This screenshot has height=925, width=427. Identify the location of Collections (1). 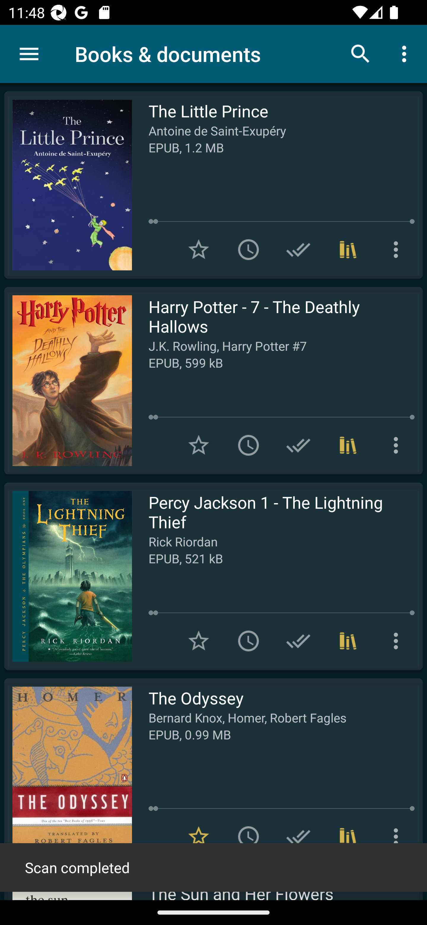
(348, 641).